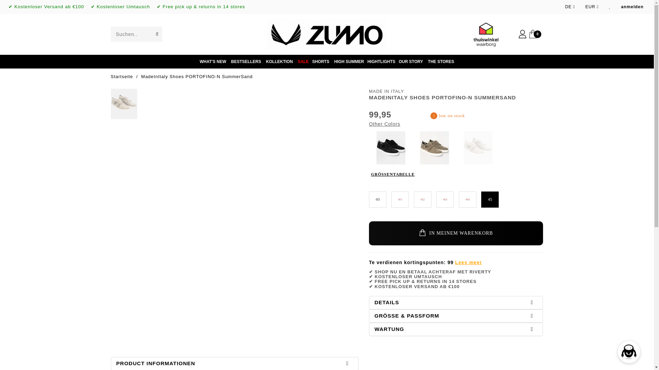 The width and height of the screenshot is (659, 370). What do you see at coordinates (441, 61) in the screenshot?
I see `THE STORES` at bounding box center [441, 61].